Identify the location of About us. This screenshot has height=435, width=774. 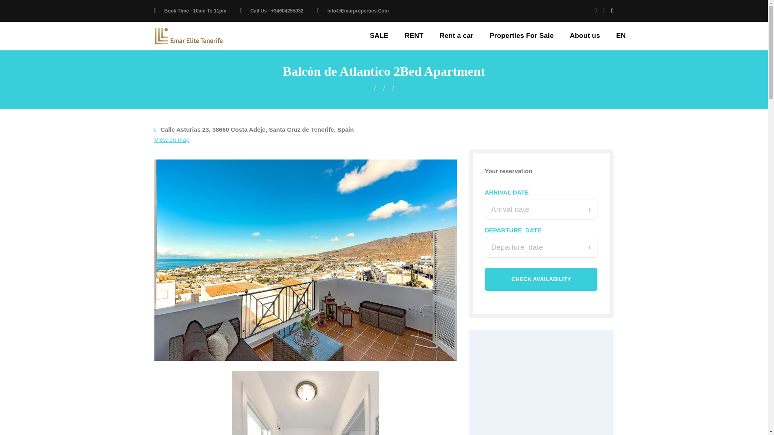
(585, 36).